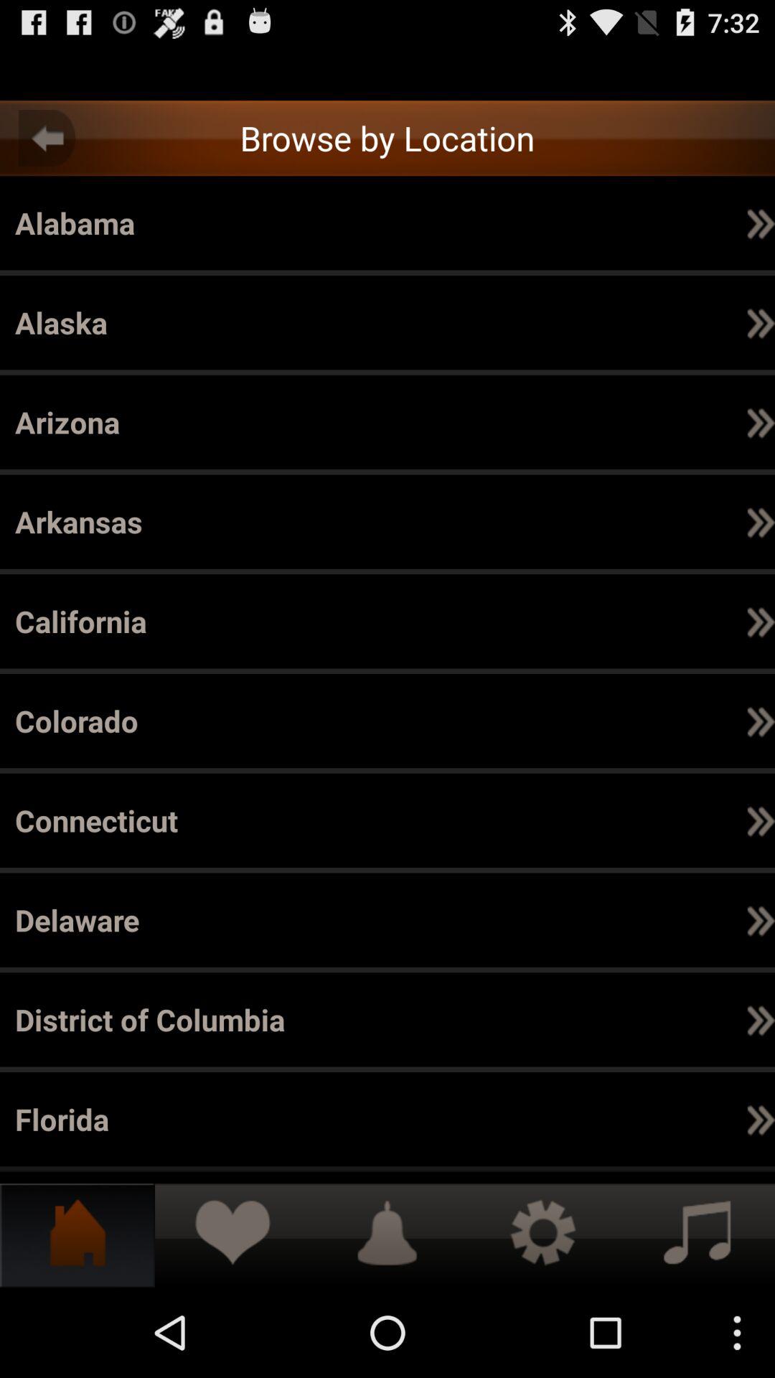  Describe the element at coordinates (623, 920) in the screenshot. I see `swipe until icon` at that location.